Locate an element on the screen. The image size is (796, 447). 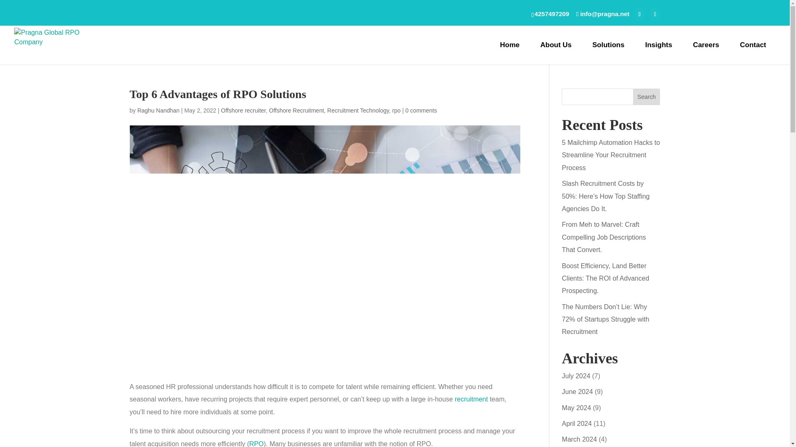
About Us is located at coordinates (556, 45).